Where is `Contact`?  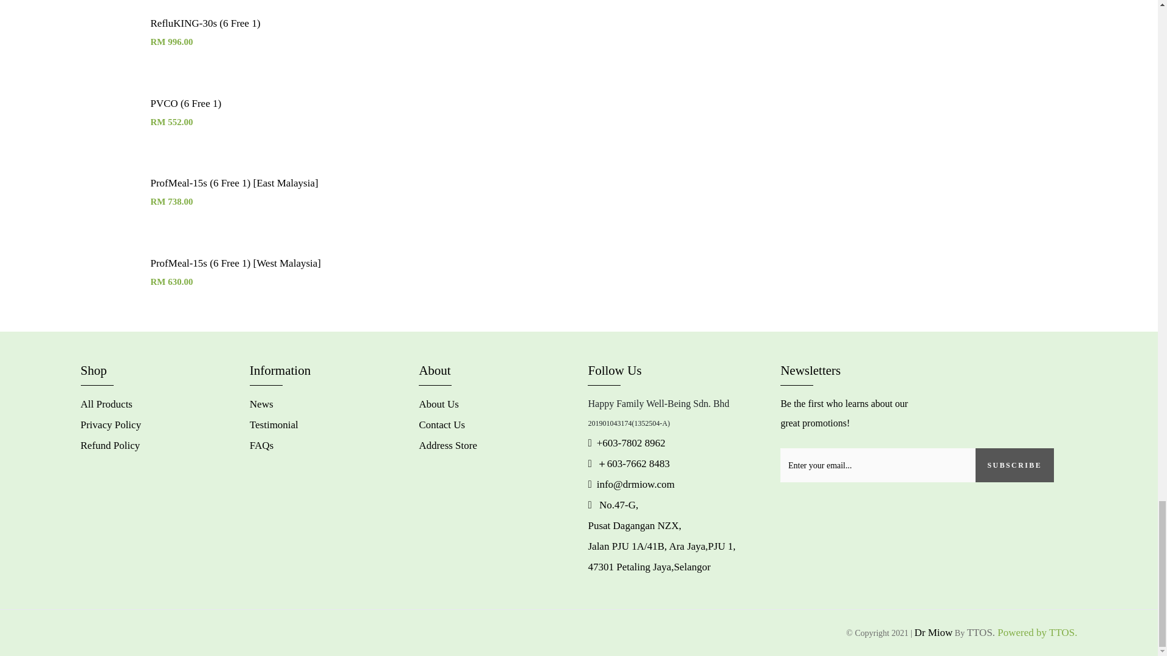 Contact is located at coordinates (441, 425).